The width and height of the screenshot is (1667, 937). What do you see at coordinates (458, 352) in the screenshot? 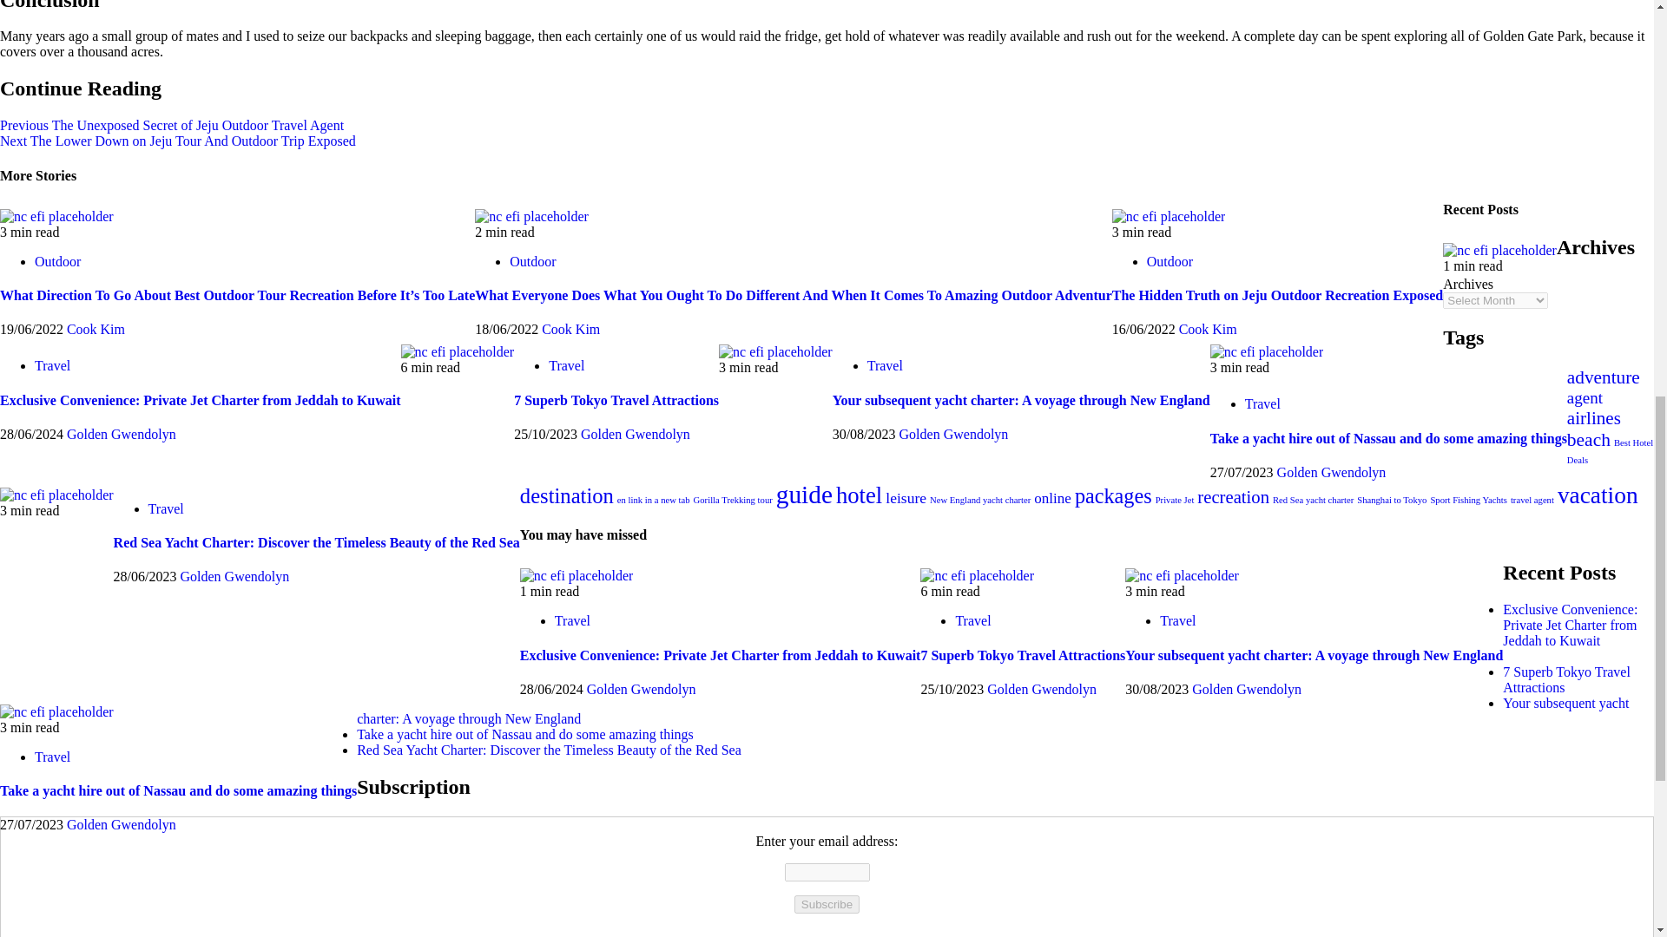
I see `7 Superb Tokyo Travel Attractions` at bounding box center [458, 352].